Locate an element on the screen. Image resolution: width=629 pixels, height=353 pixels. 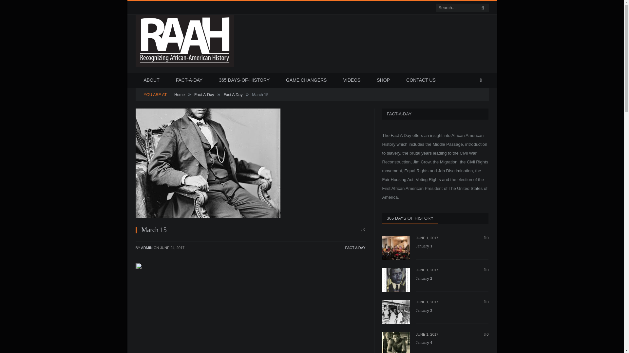
CONTACT US is located at coordinates (421, 80).